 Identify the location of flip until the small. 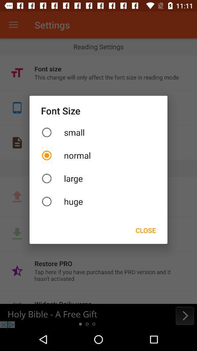
(98, 132).